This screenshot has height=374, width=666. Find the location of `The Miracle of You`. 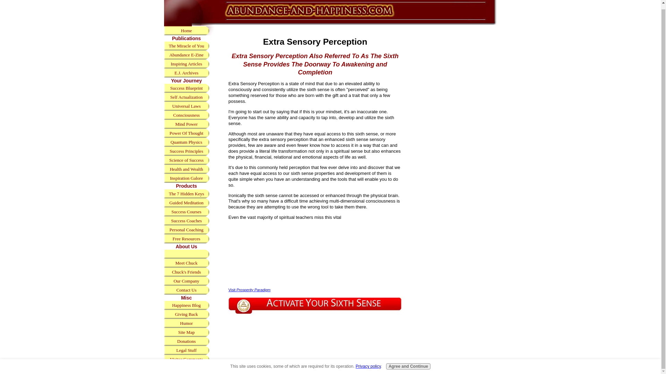

The Miracle of You is located at coordinates (186, 46).